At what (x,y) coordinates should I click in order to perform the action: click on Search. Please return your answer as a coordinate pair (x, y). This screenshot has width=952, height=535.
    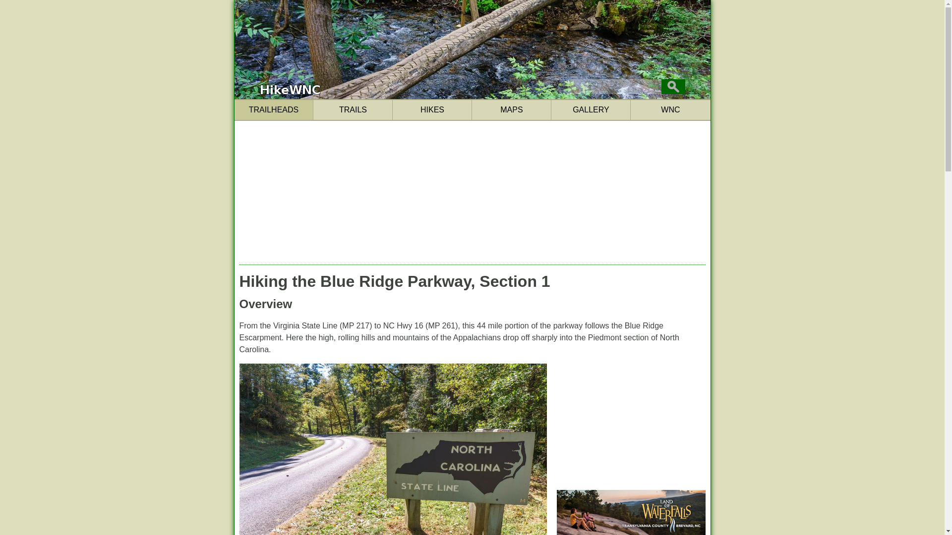
    Looking at the image, I should click on (673, 86).